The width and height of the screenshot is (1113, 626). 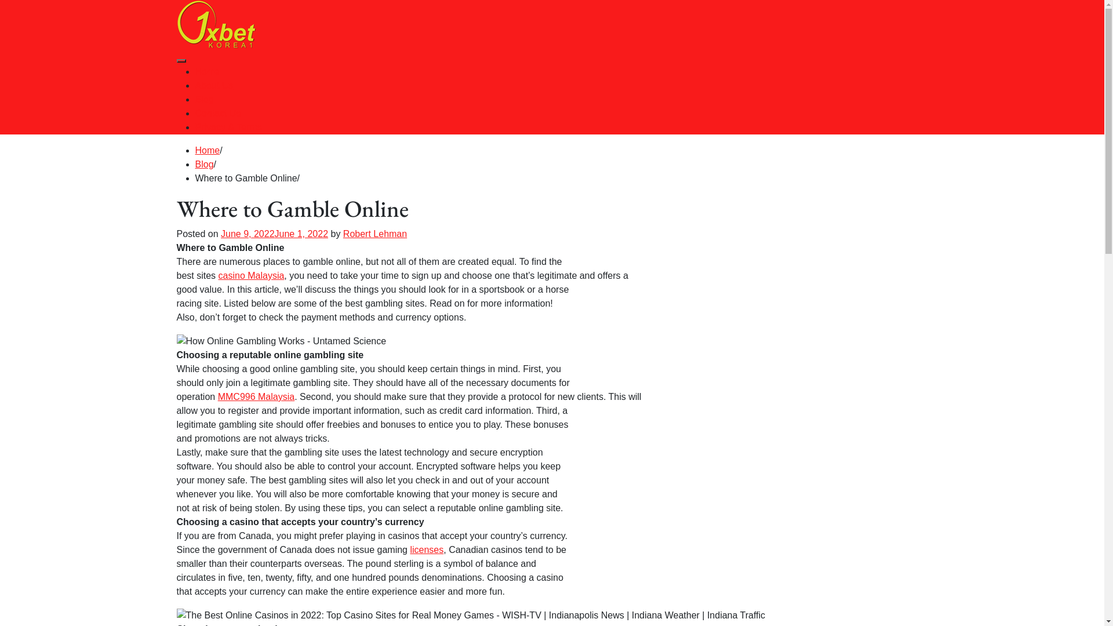 What do you see at coordinates (204, 100) in the screenshot?
I see `Blog` at bounding box center [204, 100].